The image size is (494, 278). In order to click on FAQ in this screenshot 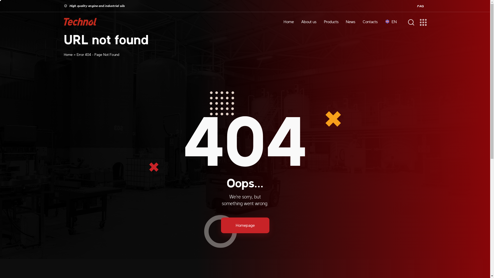, I will do `click(420, 6)`.